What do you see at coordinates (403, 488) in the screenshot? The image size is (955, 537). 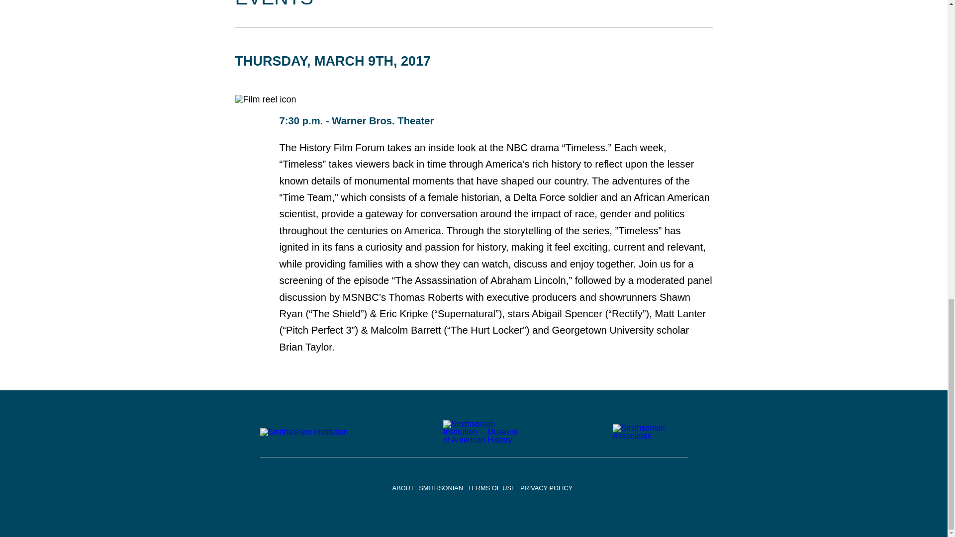 I see `ABOUT` at bounding box center [403, 488].